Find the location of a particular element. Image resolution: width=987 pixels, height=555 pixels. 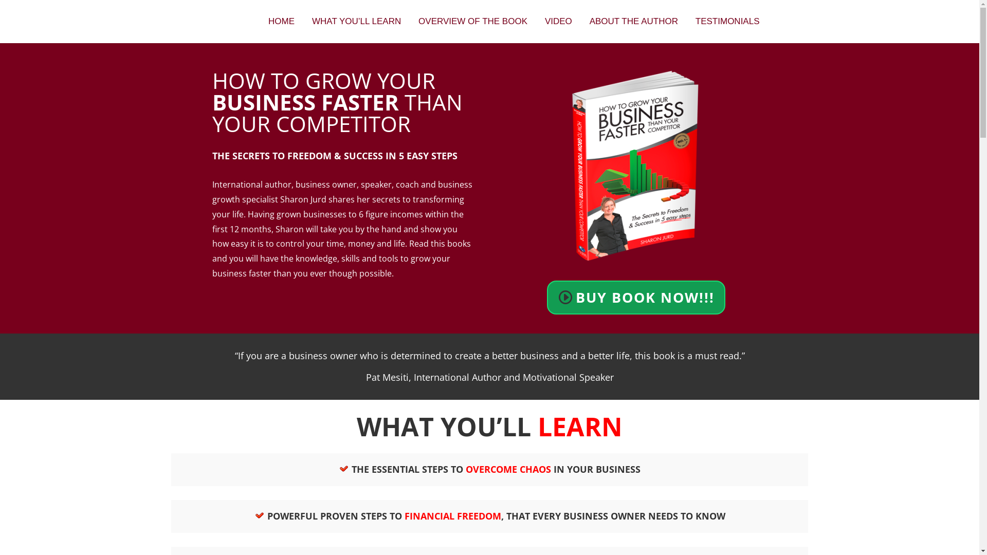

ABOUT THE AUTHOR is located at coordinates (634, 22).